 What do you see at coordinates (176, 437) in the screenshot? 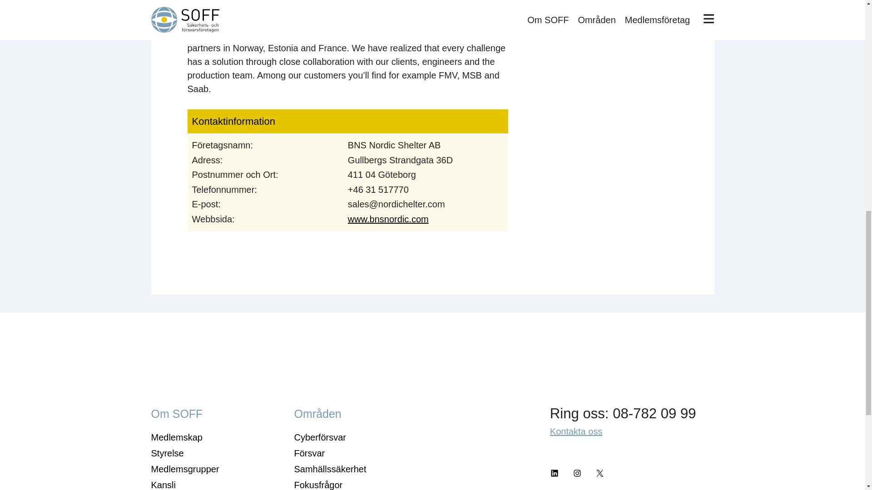
I see `Medlemskap` at bounding box center [176, 437].